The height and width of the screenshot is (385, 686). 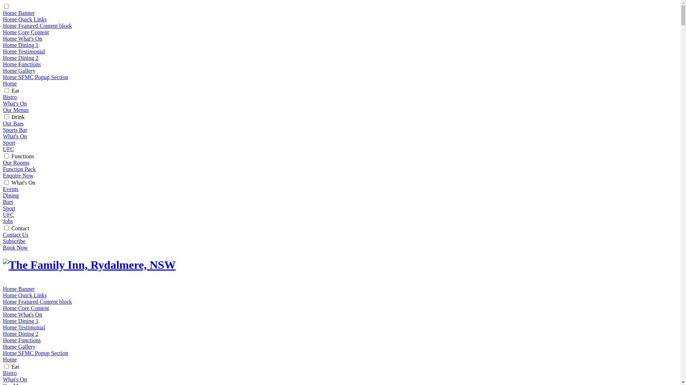 I want to click on Enquire Now, so click(x=18, y=175).